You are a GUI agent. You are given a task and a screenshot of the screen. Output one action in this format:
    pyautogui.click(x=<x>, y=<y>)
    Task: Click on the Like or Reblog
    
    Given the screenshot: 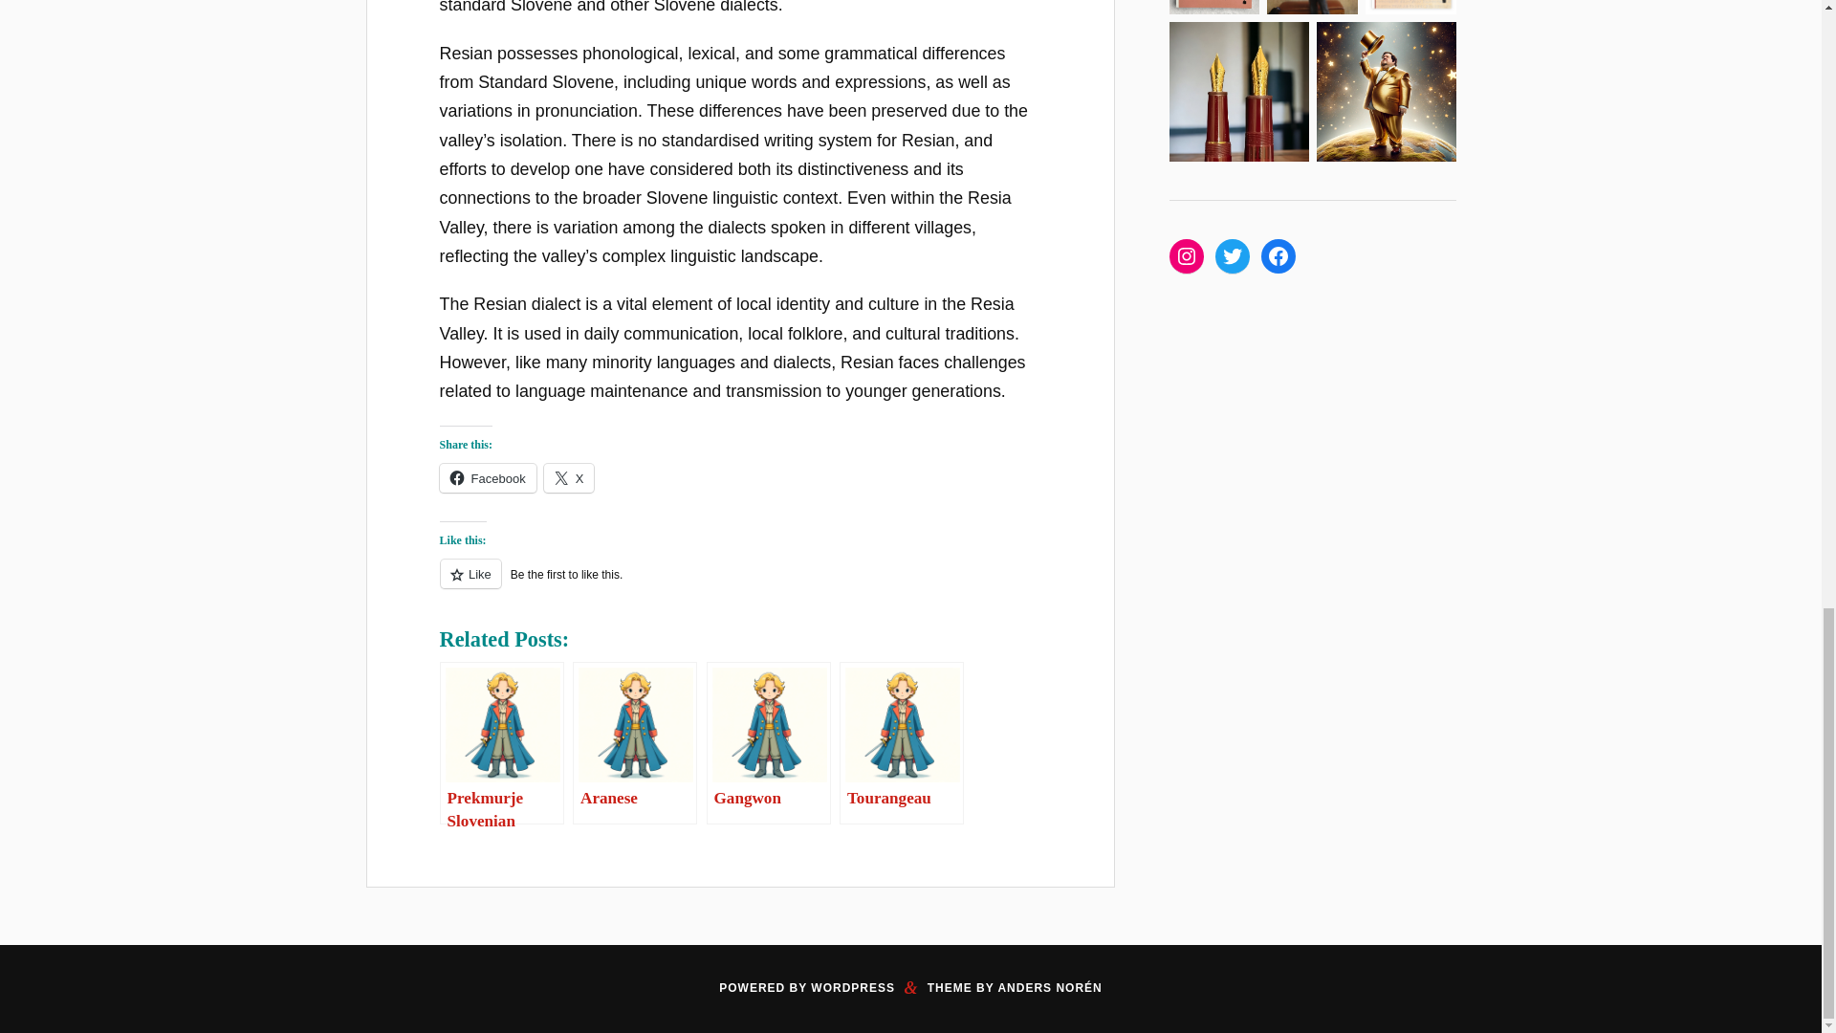 What is the action you would take?
    pyautogui.click(x=740, y=585)
    